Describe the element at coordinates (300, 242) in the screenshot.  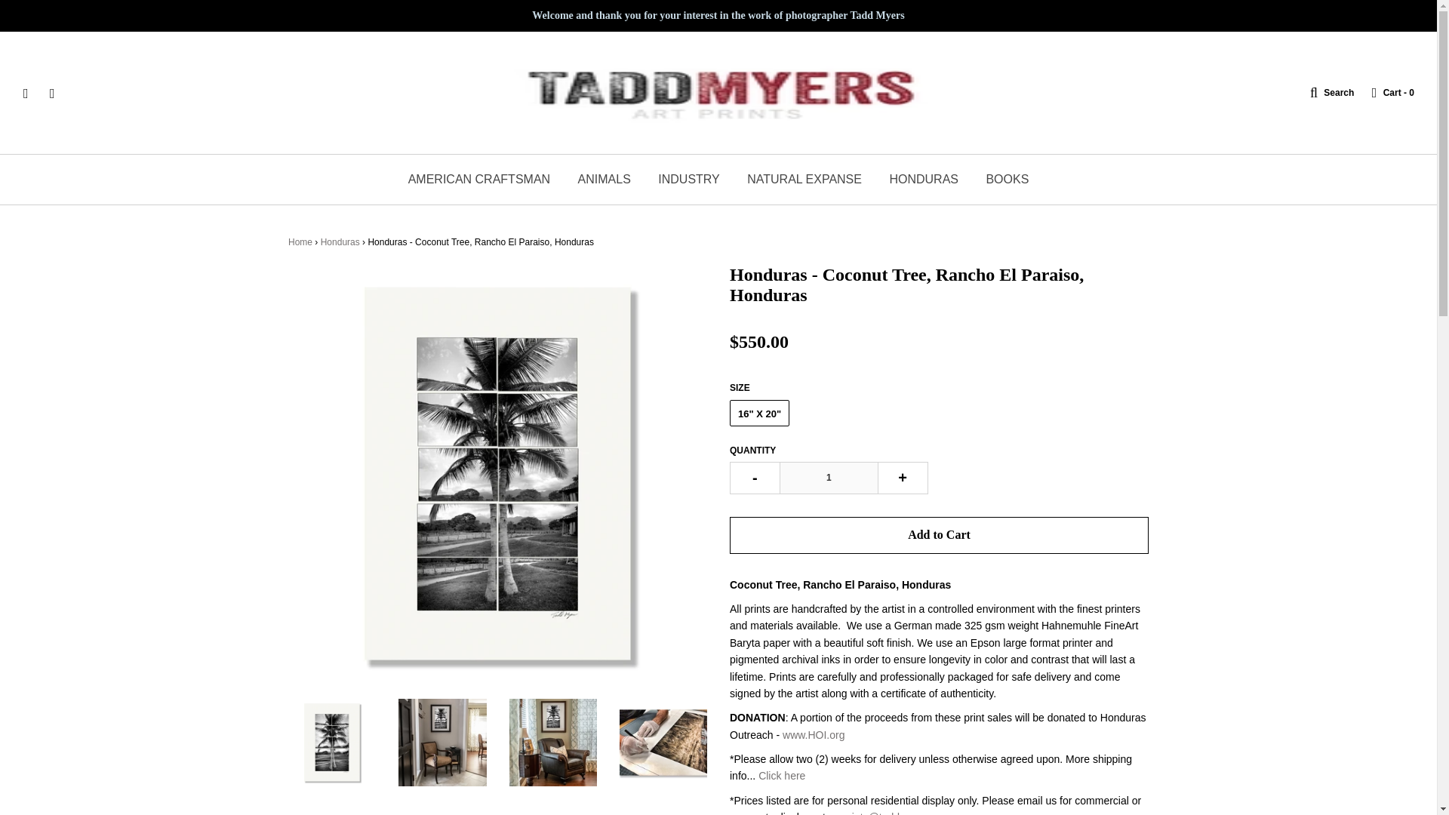
I see `Home` at that location.